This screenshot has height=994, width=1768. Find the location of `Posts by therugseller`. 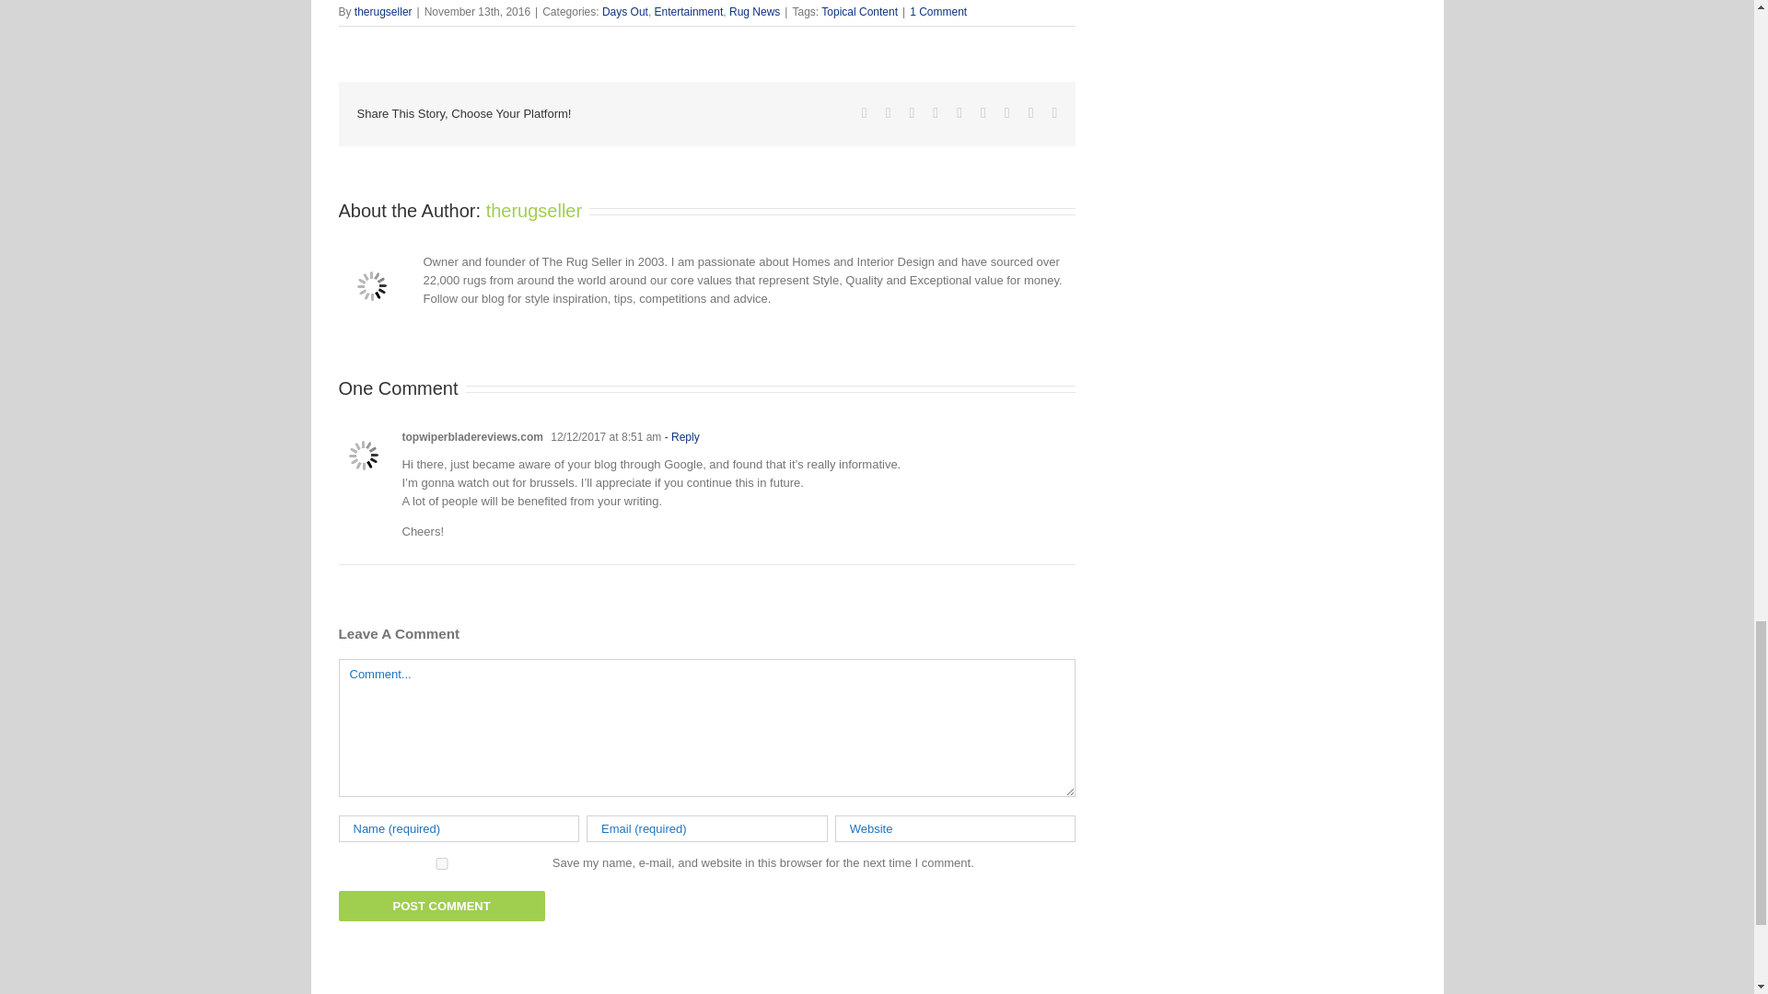

Posts by therugseller is located at coordinates (383, 12).